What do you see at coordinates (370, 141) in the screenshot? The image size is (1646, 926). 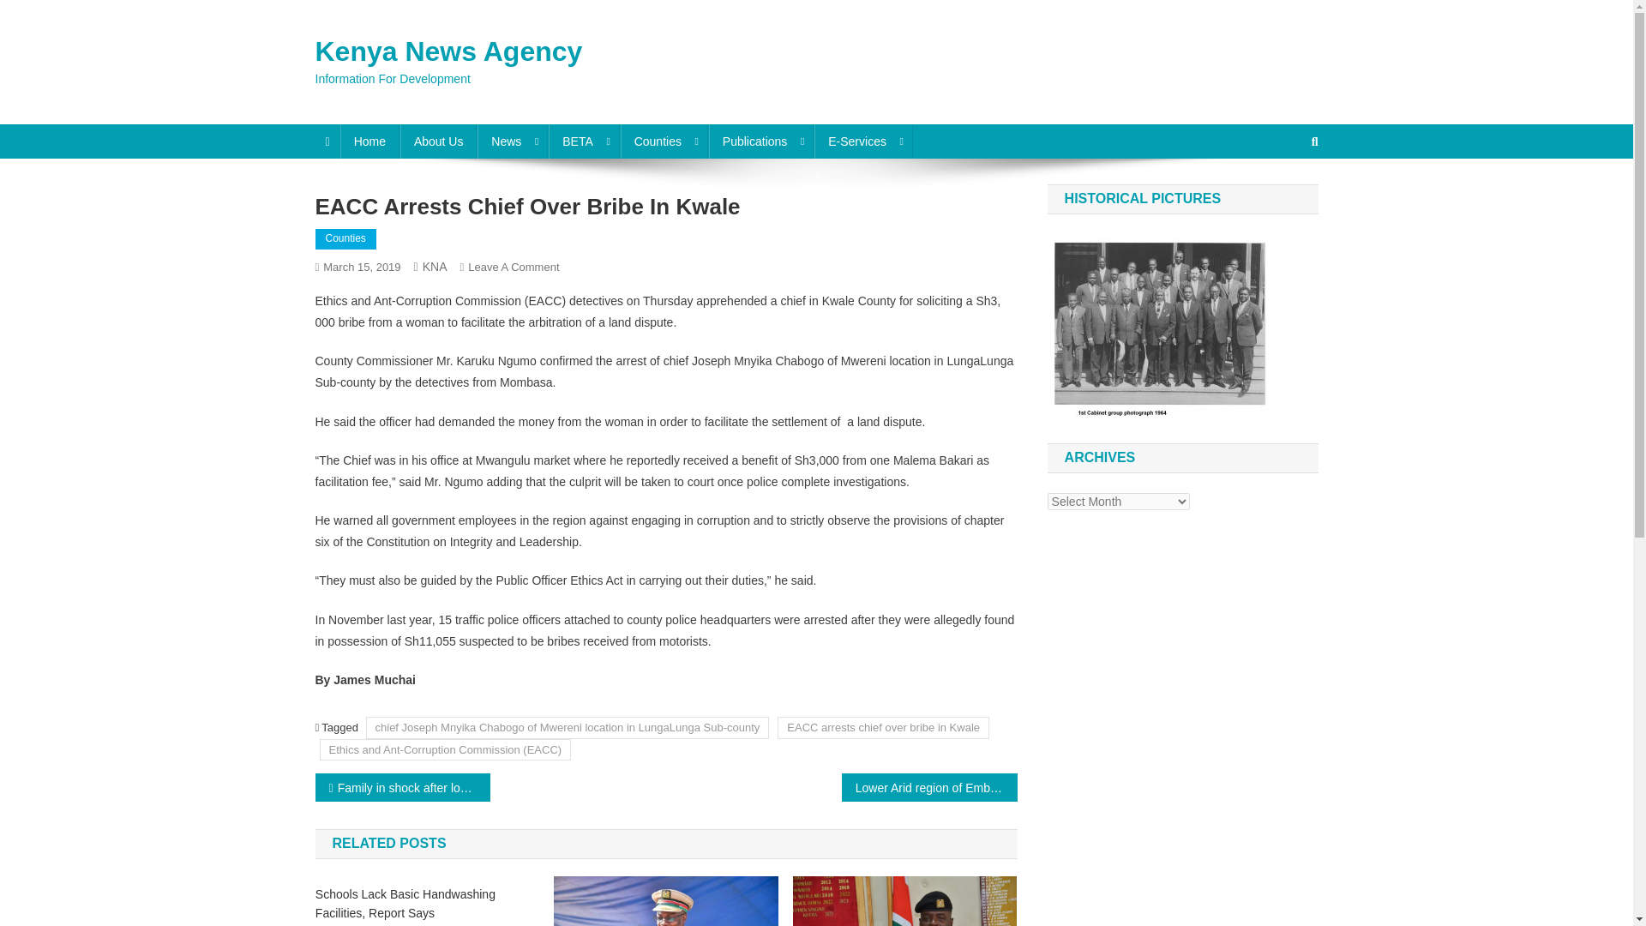 I see `Home` at bounding box center [370, 141].